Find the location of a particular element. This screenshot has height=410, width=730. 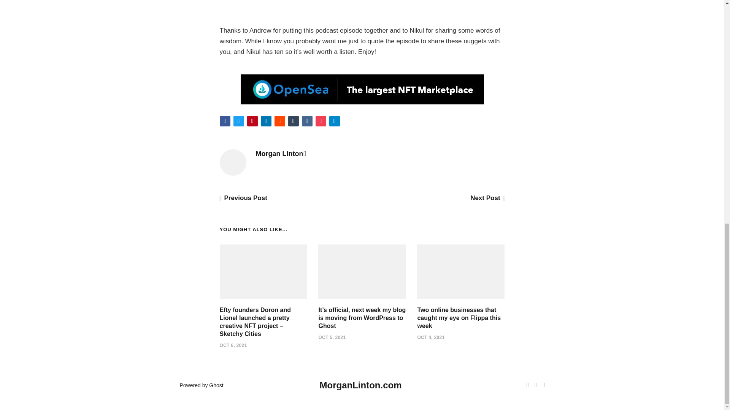

Previous Post is located at coordinates (243, 198).